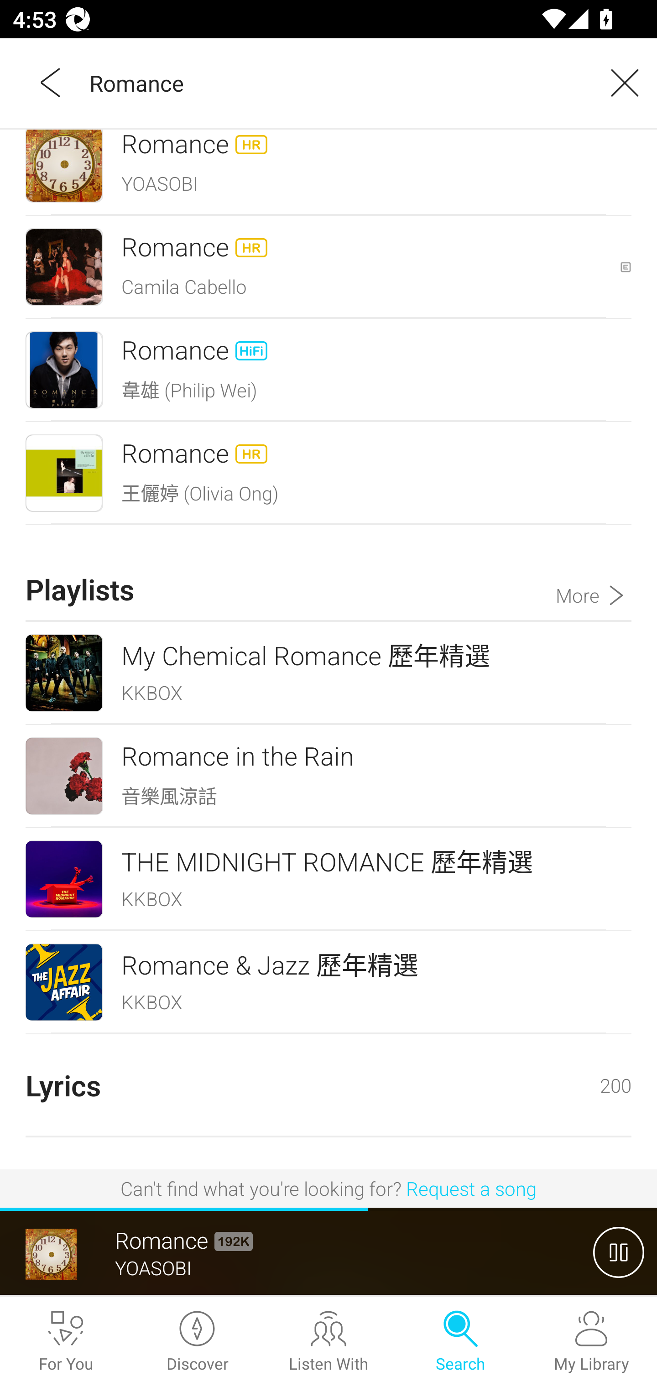  I want to click on My Library, so click(591, 1342).